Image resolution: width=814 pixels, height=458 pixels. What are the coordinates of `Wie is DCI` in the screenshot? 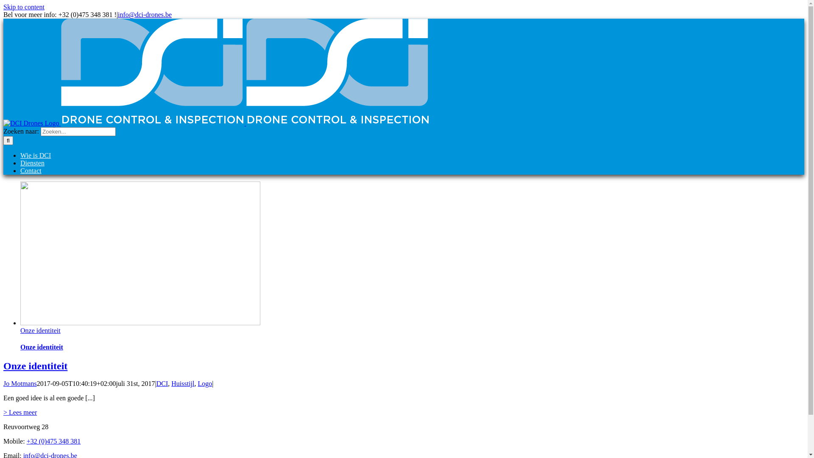 It's located at (36, 155).